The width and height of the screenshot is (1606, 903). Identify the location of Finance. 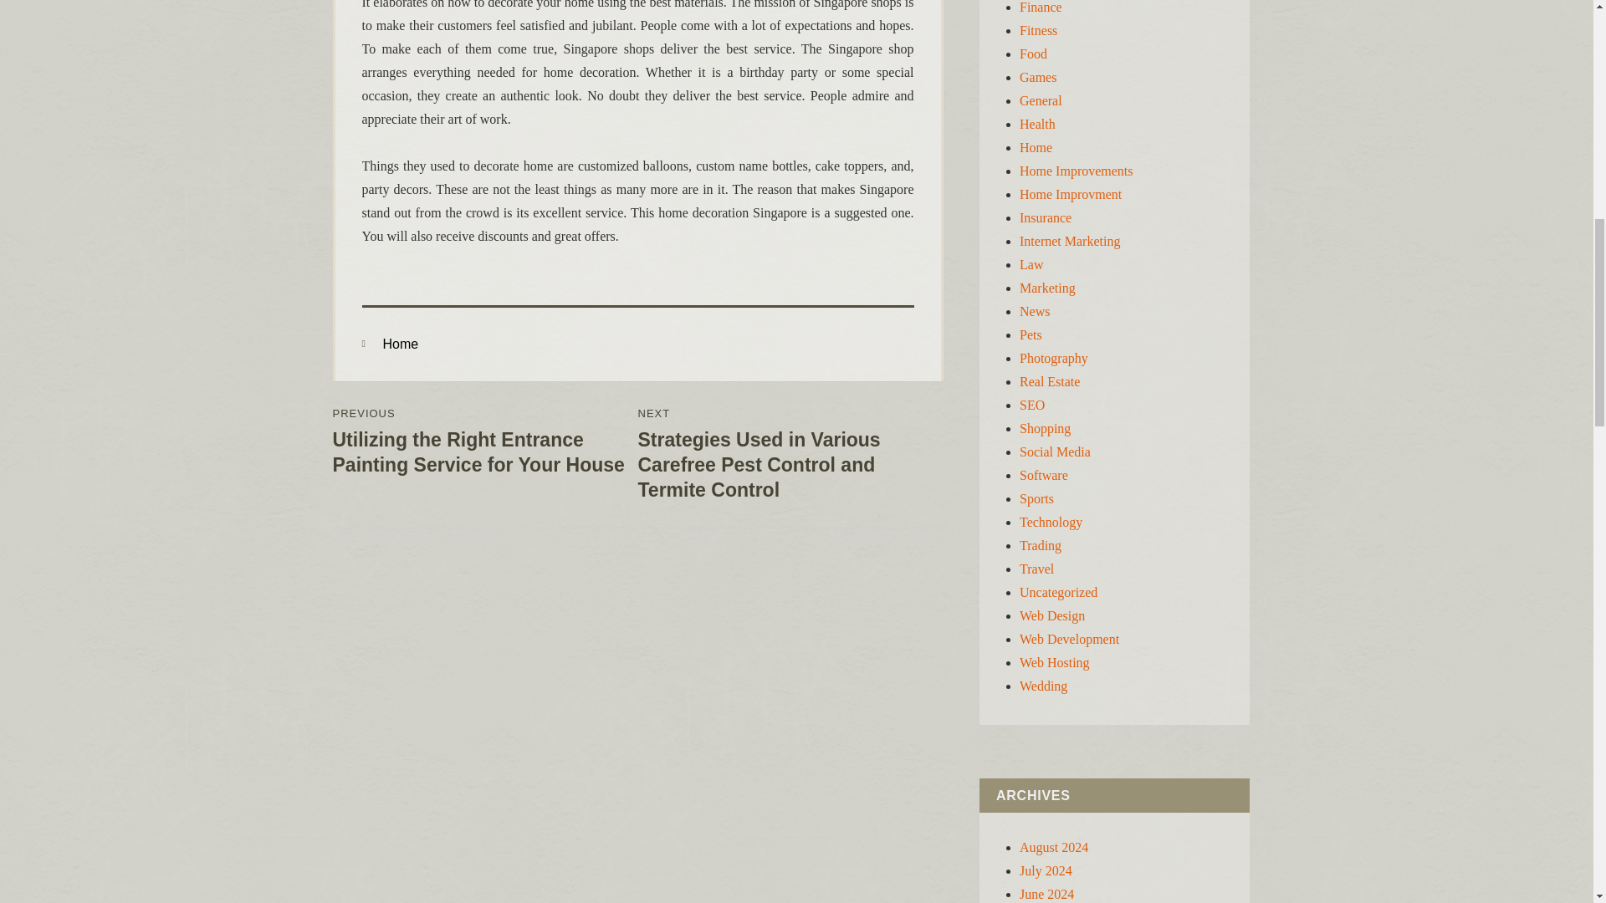
(1041, 7).